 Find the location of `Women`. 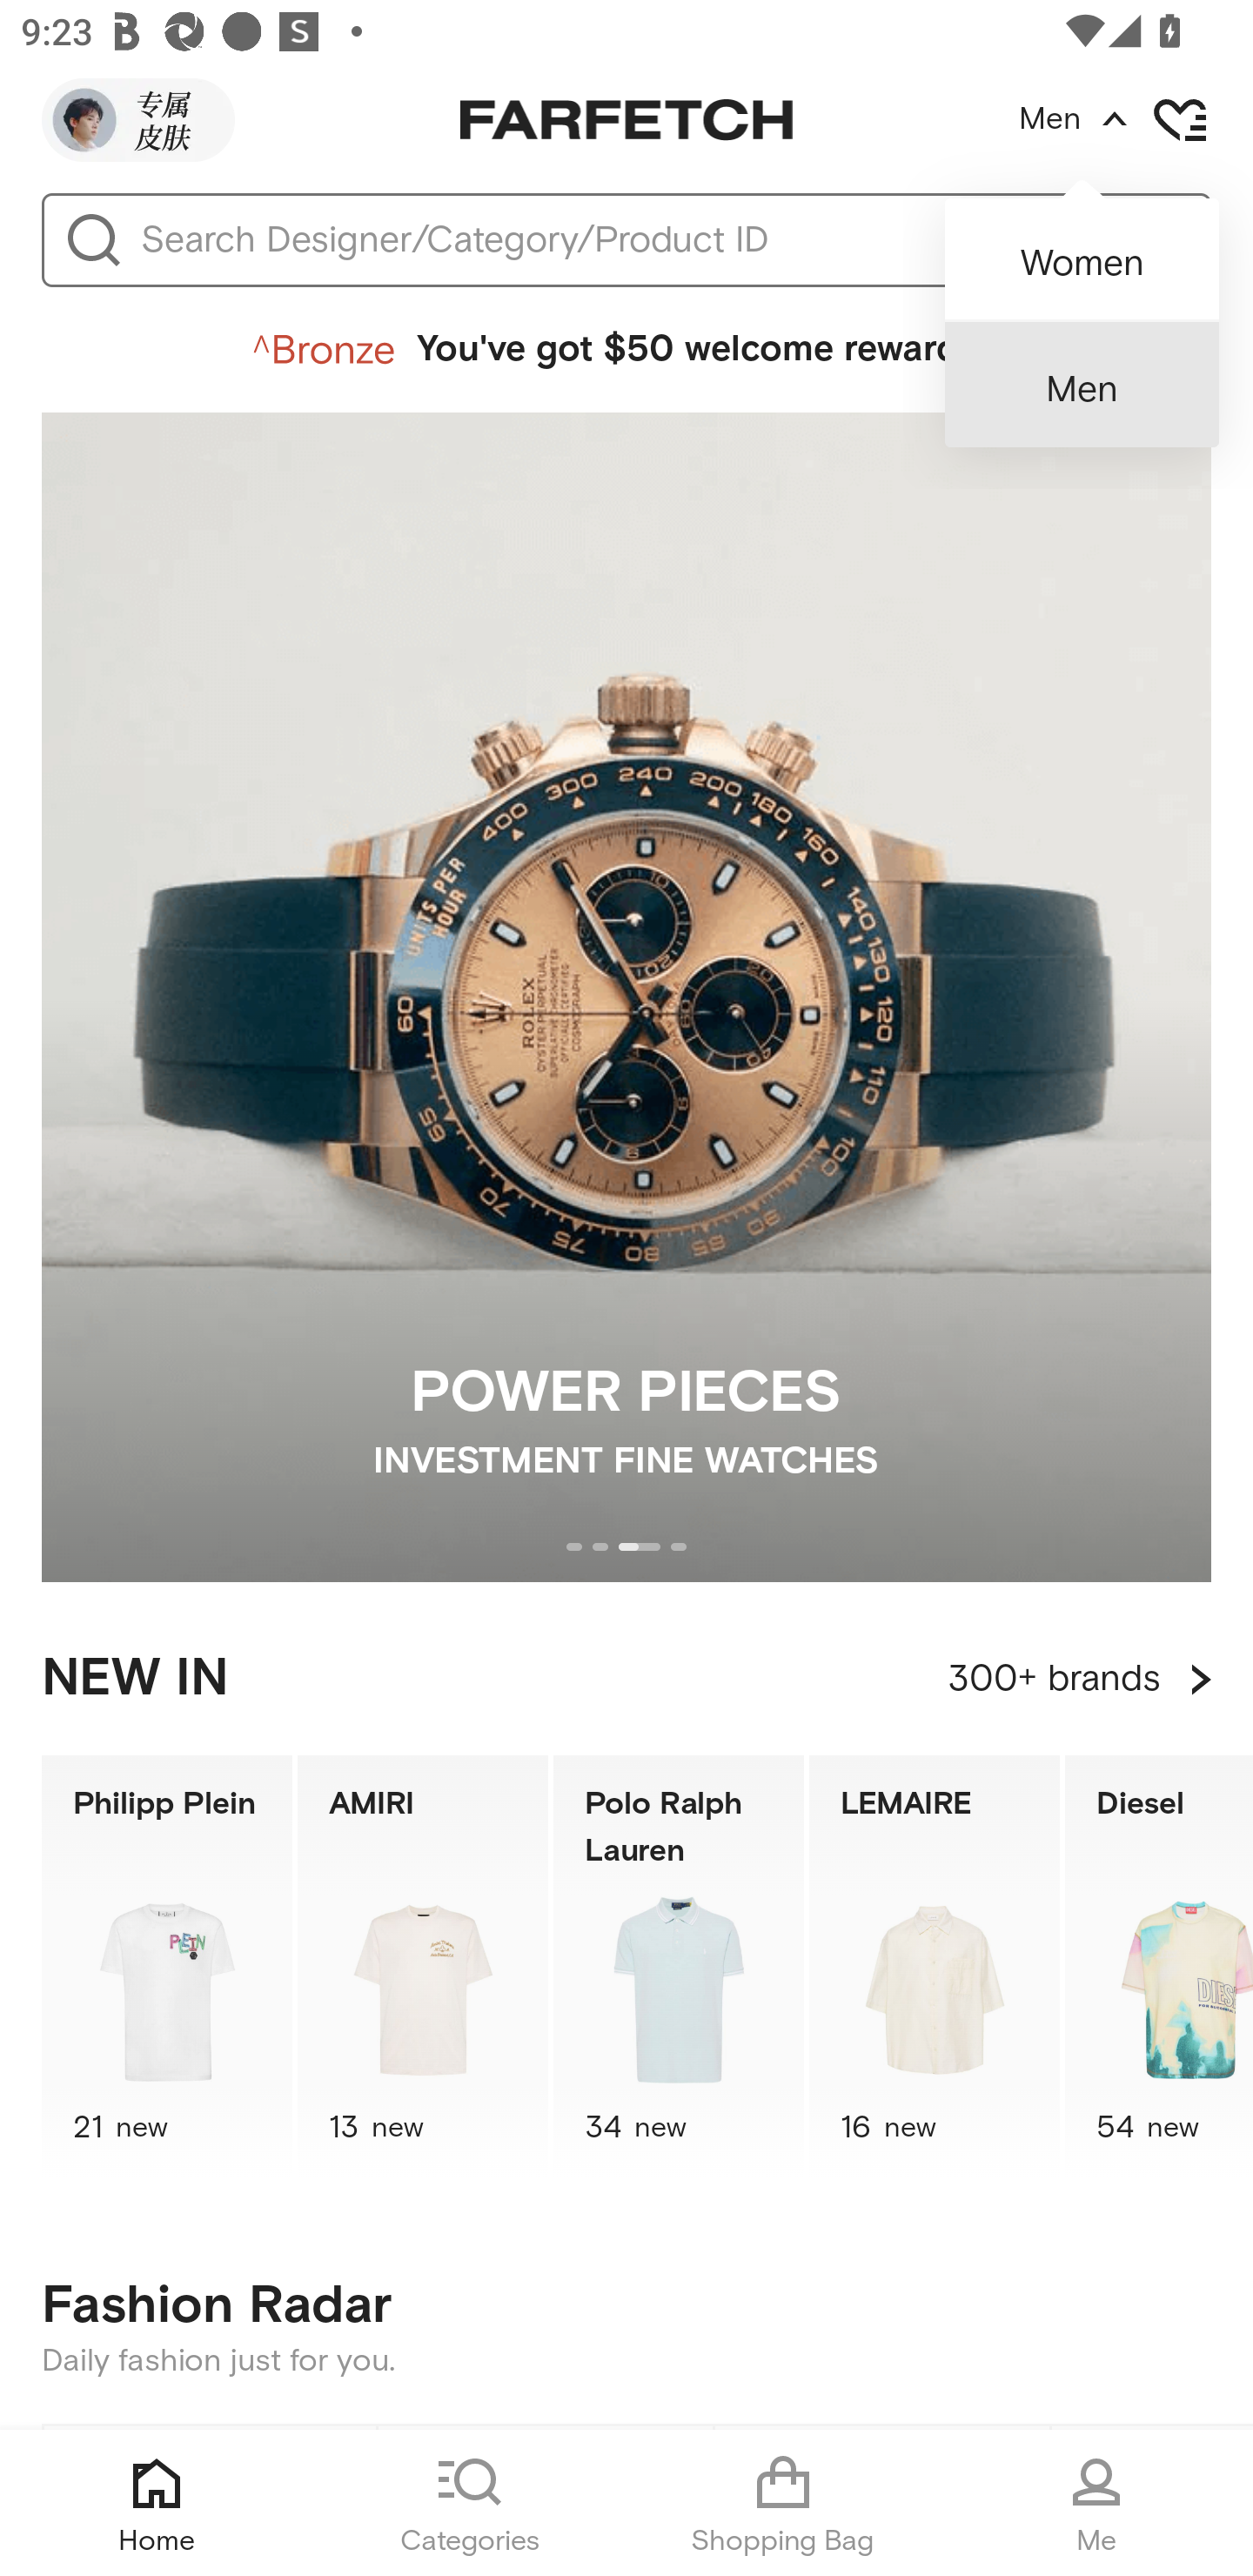

Women is located at coordinates (1082, 249).